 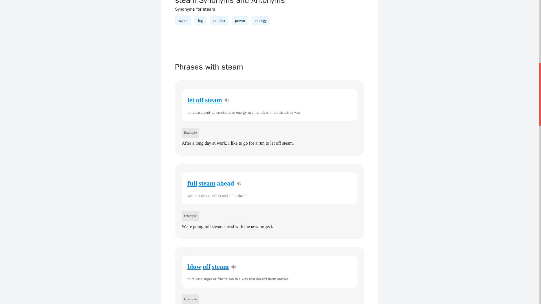 I want to click on vapor, so click(x=183, y=21).